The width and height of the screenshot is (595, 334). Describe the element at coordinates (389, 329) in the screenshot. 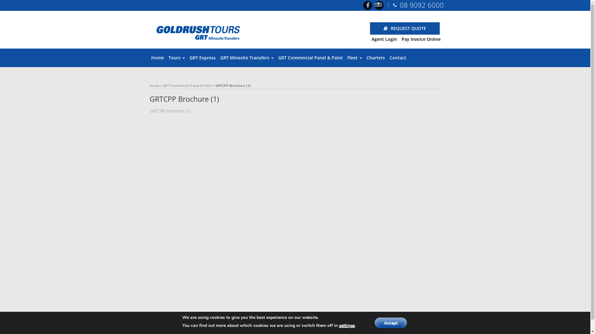

I see `Privacy Policy` at that location.